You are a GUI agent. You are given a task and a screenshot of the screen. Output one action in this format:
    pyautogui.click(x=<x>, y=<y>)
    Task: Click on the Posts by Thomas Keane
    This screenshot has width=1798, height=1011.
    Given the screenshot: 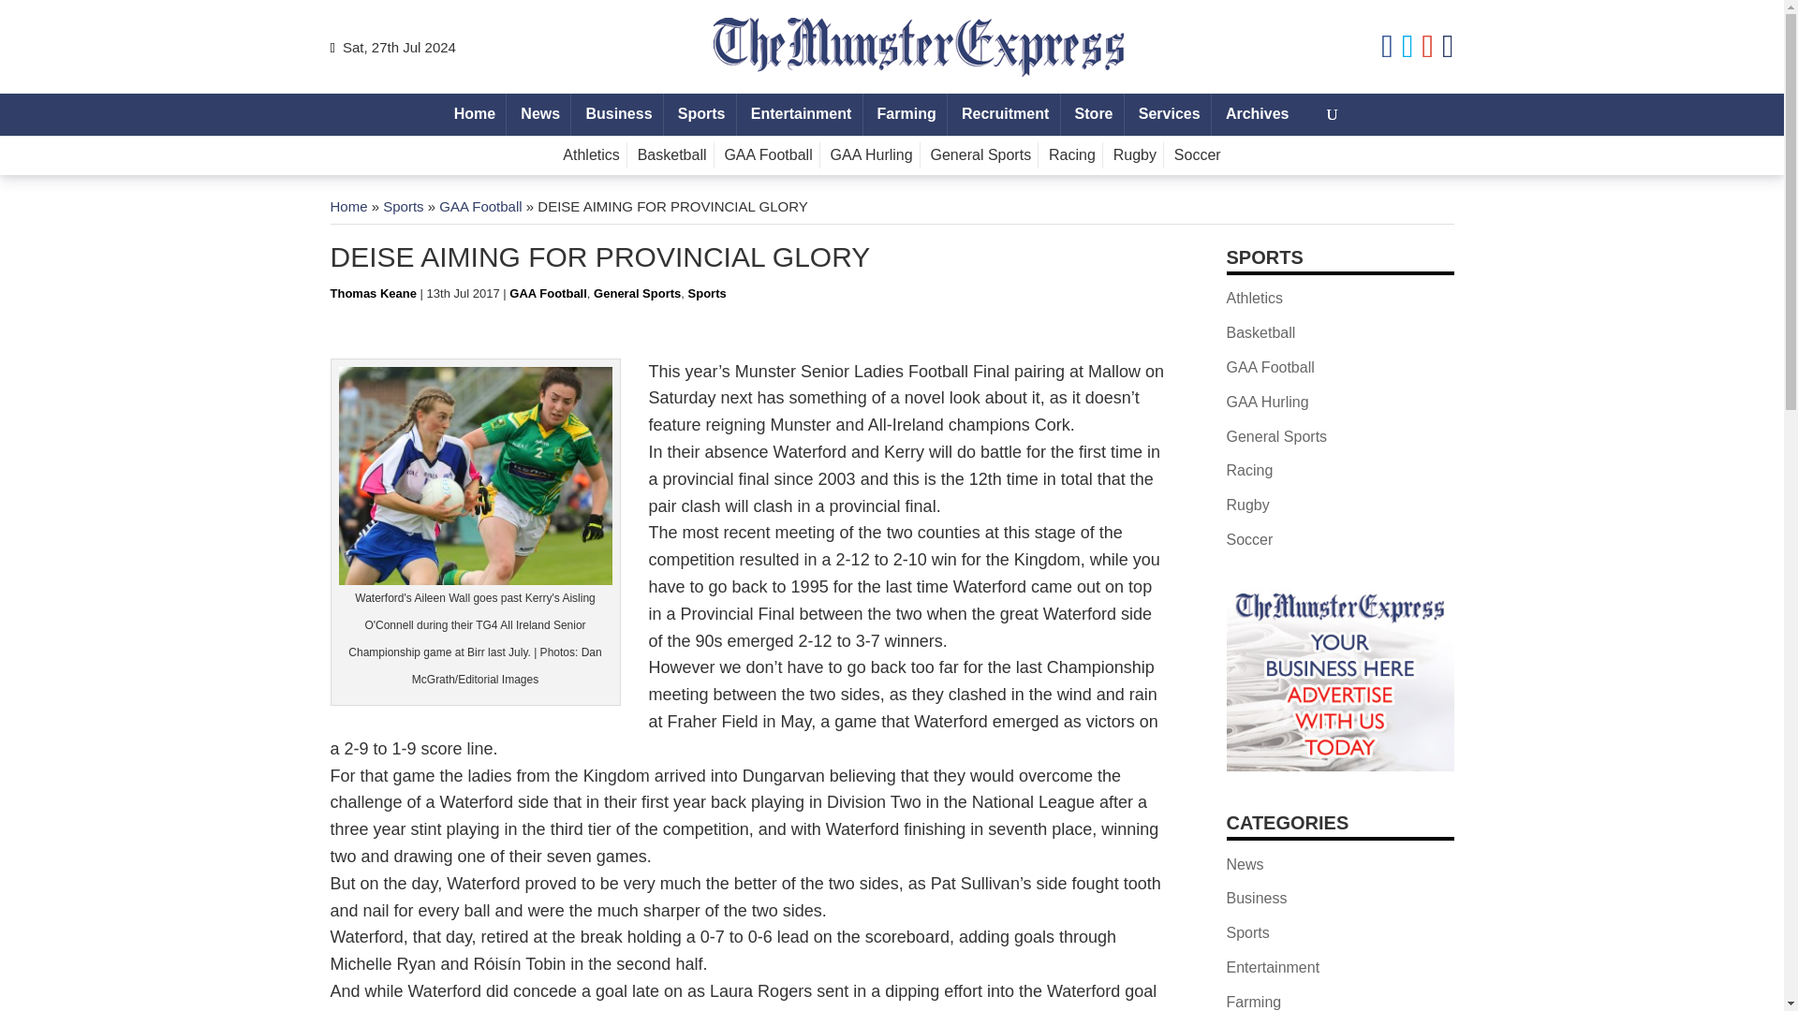 What is the action you would take?
    pyautogui.click(x=372, y=292)
    